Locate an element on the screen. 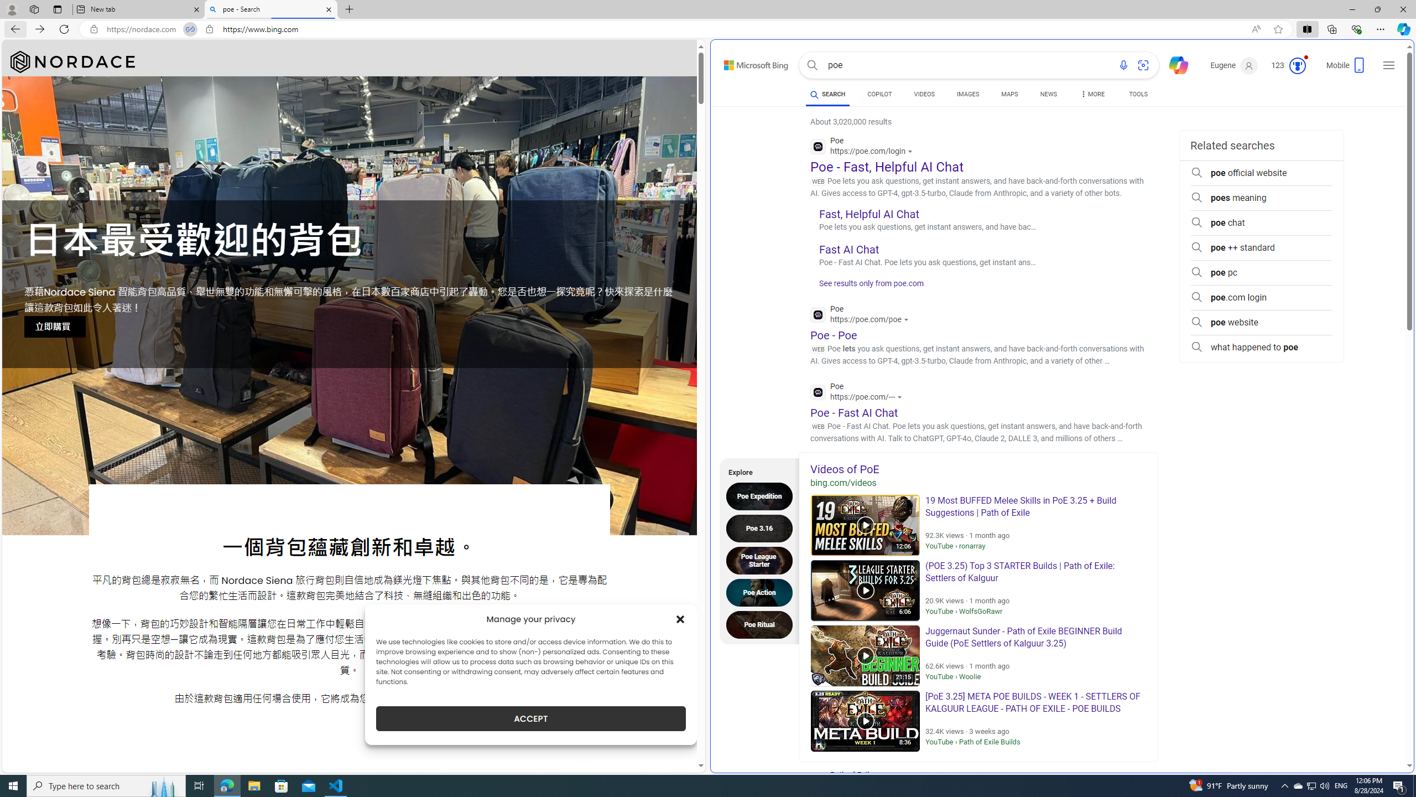 Image resolution: width=1416 pixels, height=797 pixels. COPILOT is located at coordinates (879, 94).